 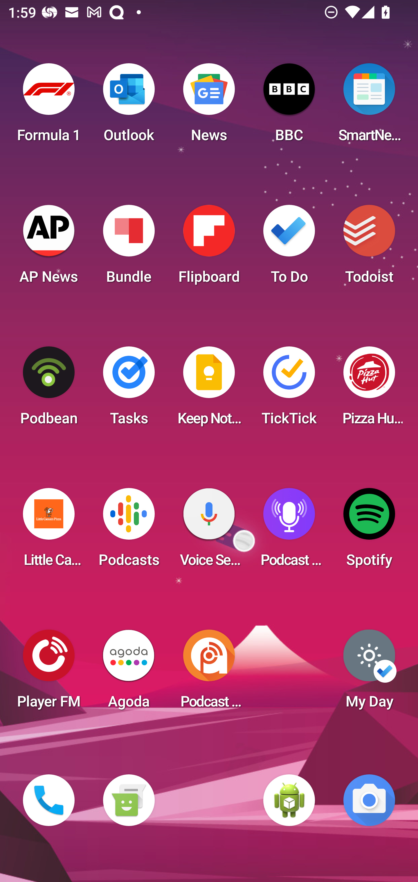 What do you see at coordinates (209, 531) in the screenshot?
I see `Voice Search` at bounding box center [209, 531].